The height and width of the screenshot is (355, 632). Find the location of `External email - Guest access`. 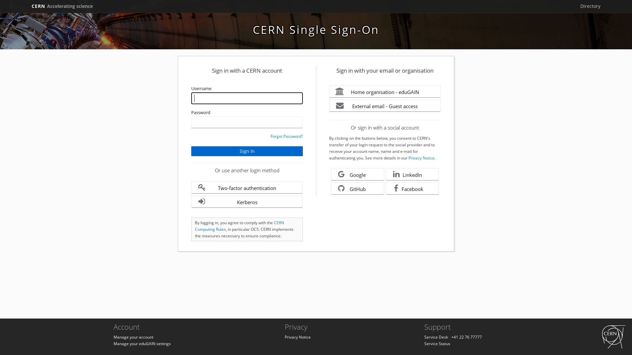

External email - Guest access is located at coordinates (385, 106).